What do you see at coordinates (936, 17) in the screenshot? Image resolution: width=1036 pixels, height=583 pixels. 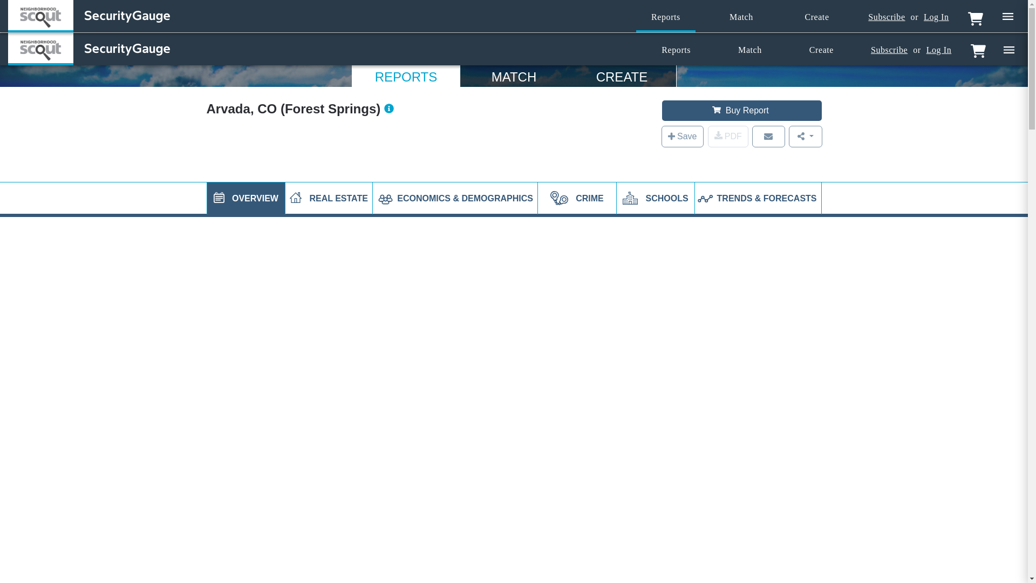 I see `Log In` at bounding box center [936, 17].